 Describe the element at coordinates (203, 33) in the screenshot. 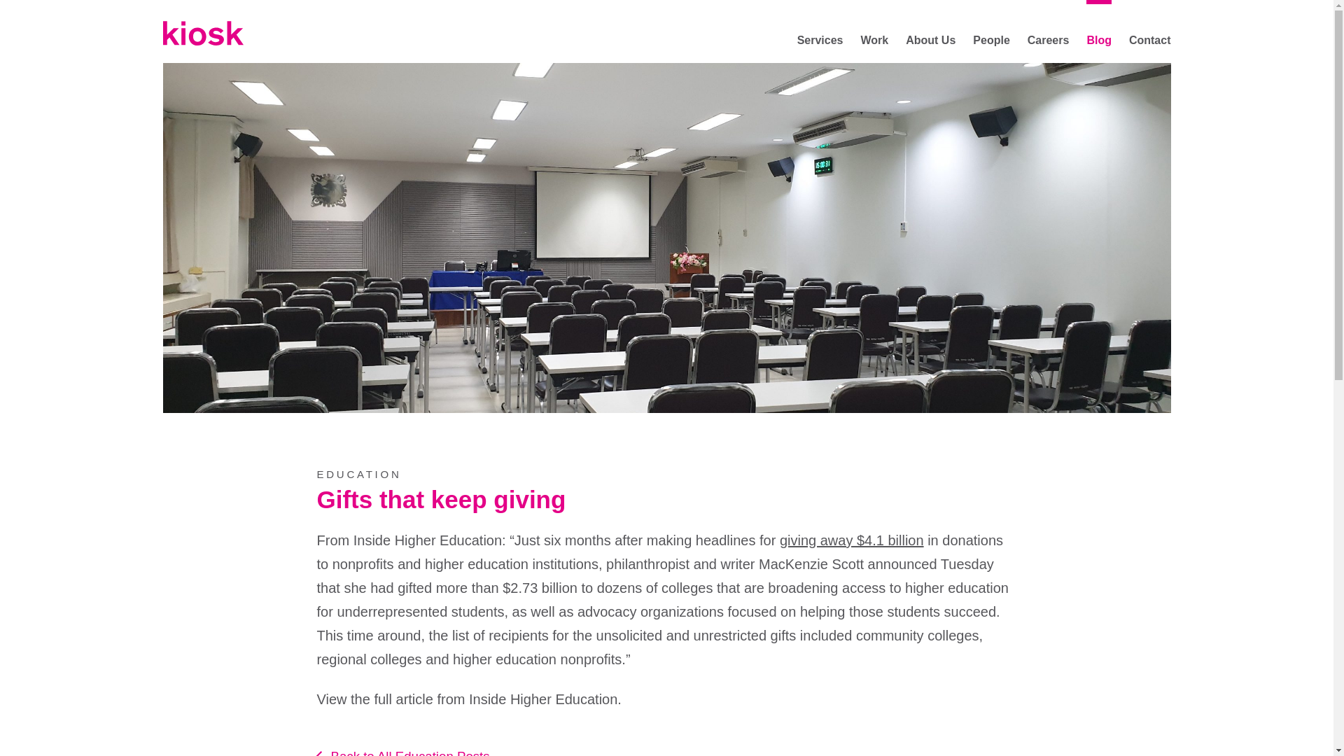

I see `Kiosk` at that location.